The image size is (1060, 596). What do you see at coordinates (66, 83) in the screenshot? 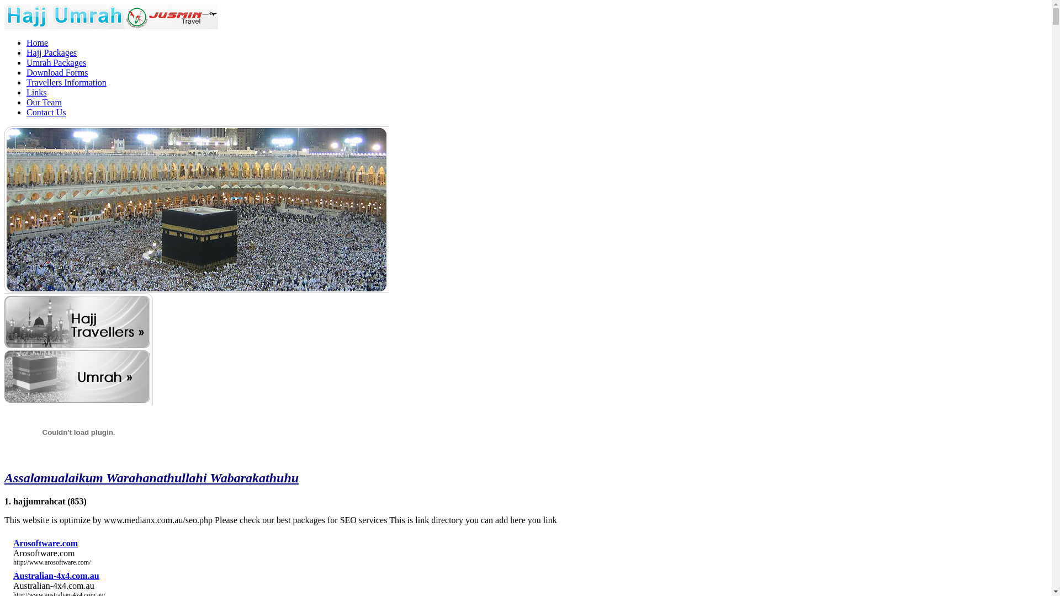
I see `Travellers Information` at bounding box center [66, 83].